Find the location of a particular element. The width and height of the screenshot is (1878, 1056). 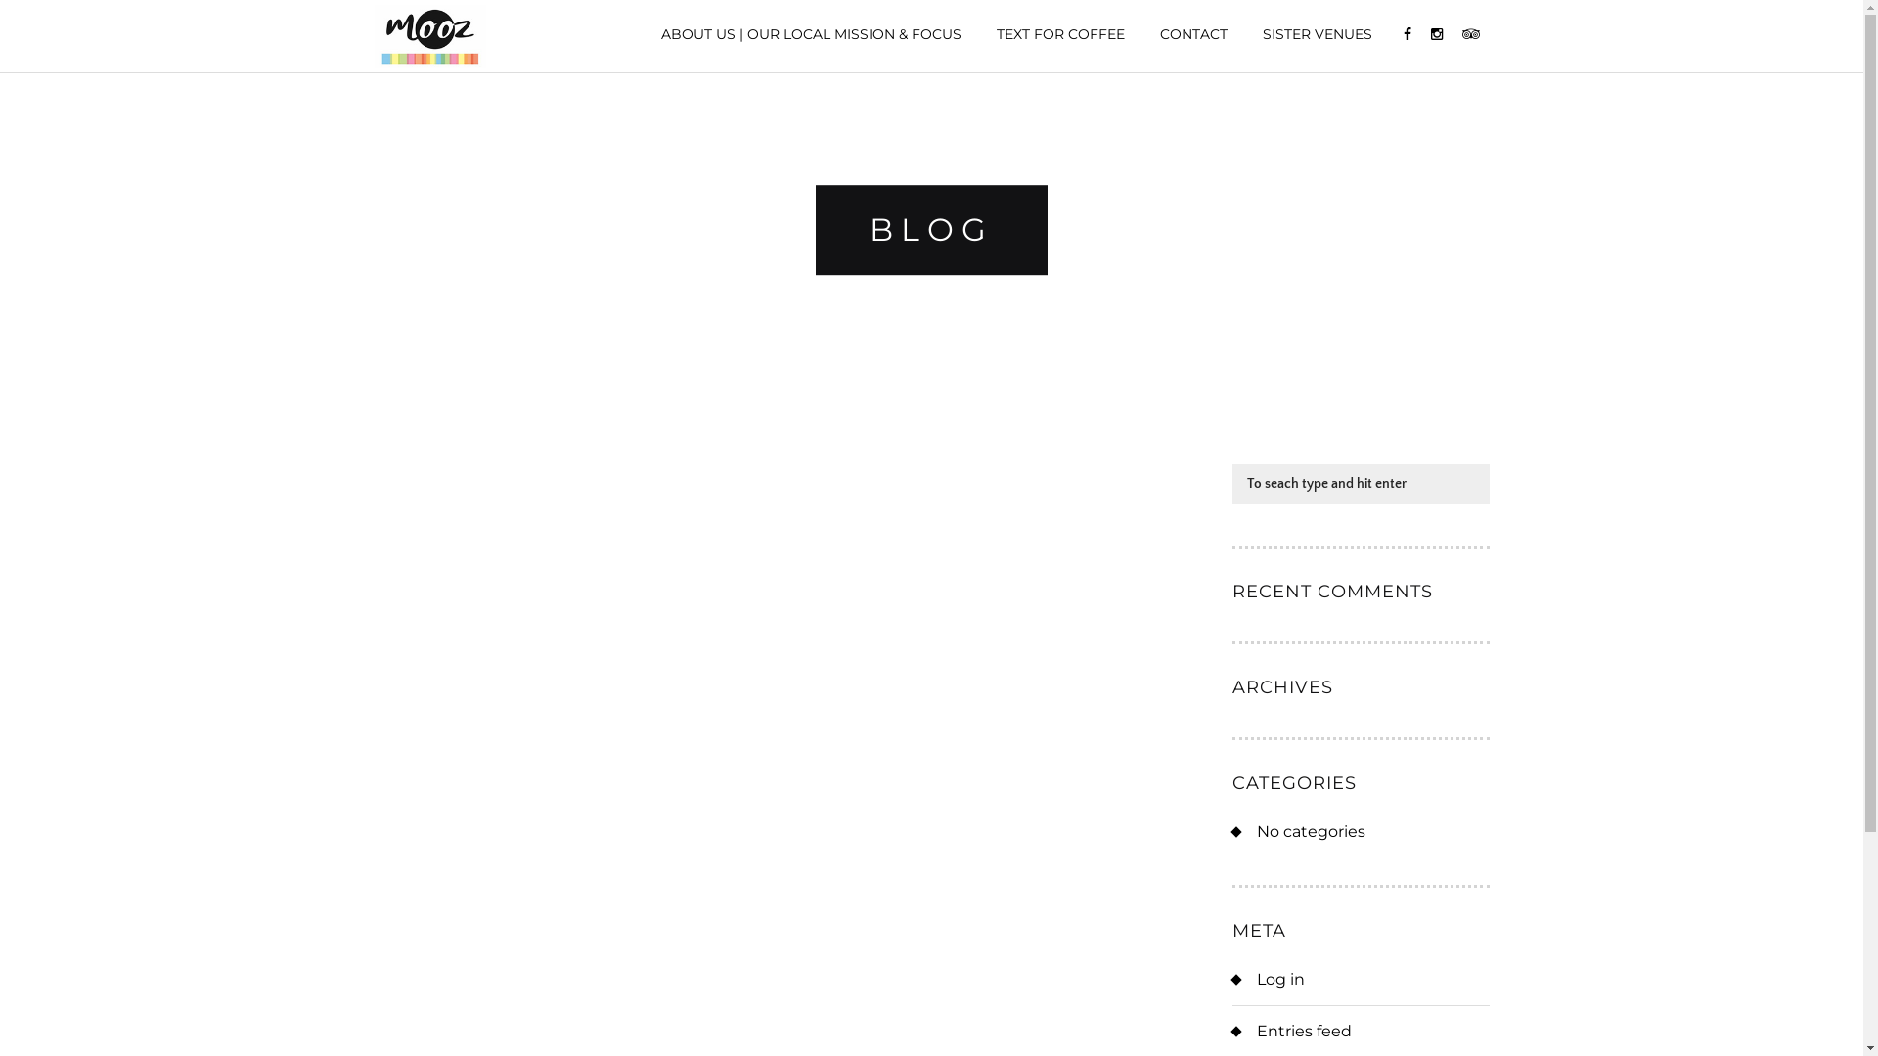

Mooz Gelato Cairns is located at coordinates (429, 37).